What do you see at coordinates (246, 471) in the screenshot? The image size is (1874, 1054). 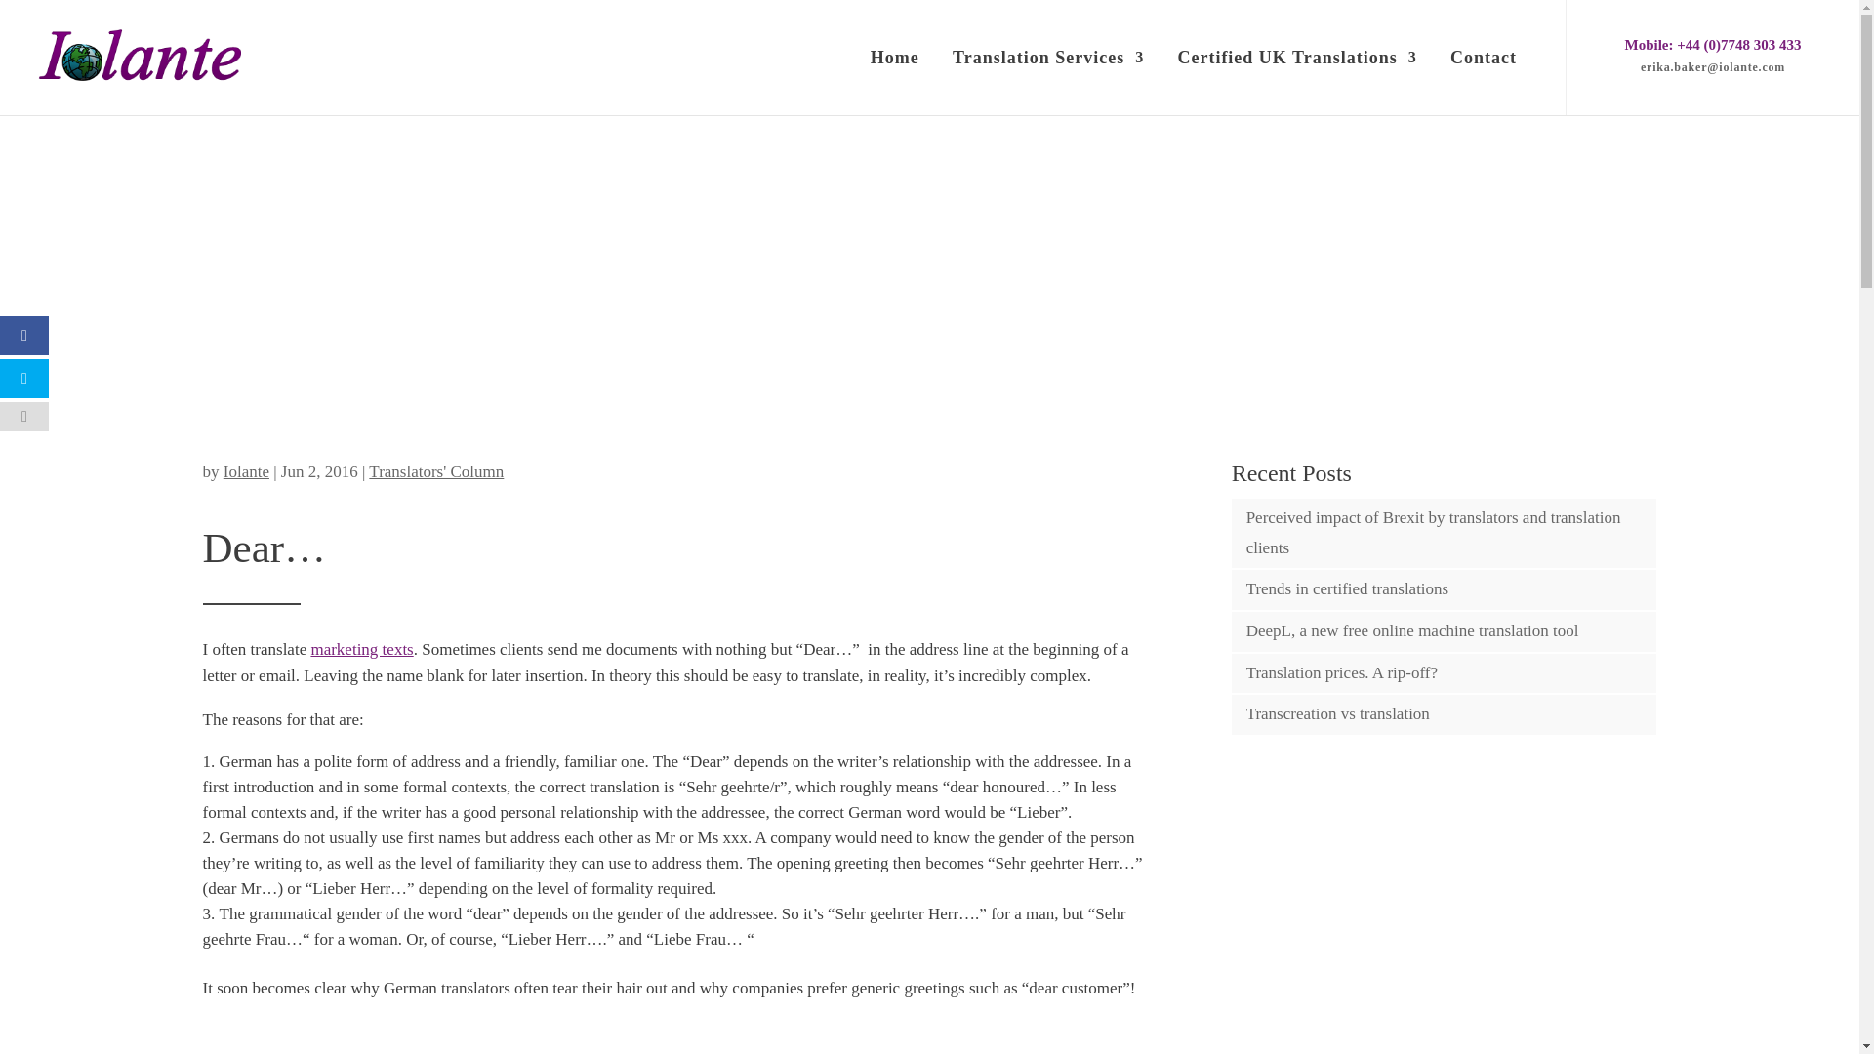 I see `Iolante` at bounding box center [246, 471].